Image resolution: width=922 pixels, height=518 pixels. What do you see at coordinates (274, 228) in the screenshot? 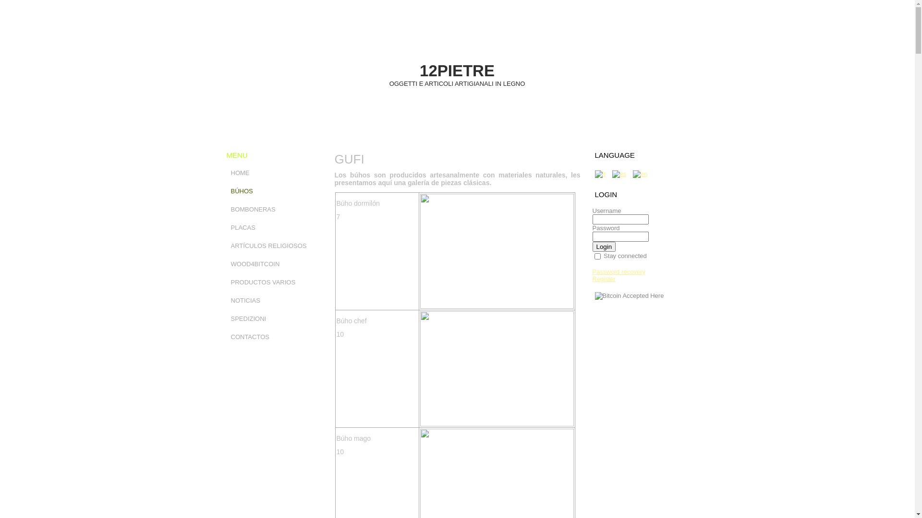
I see `PLACAS` at bounding box center [274, 228].